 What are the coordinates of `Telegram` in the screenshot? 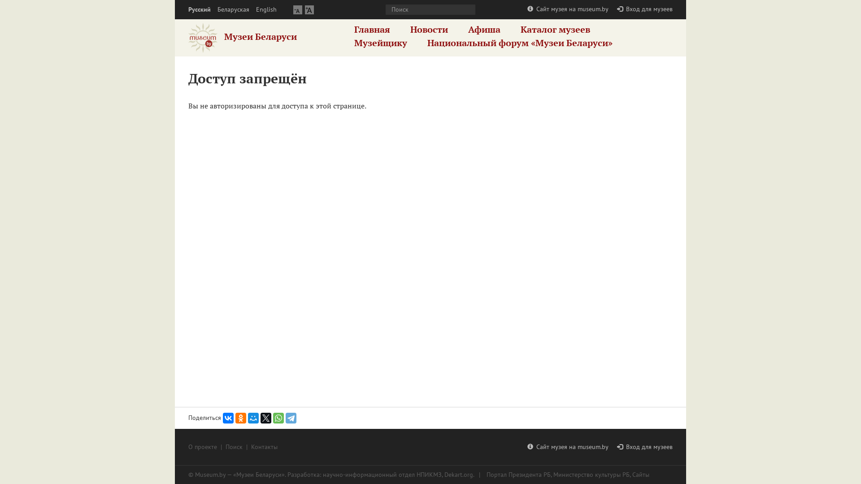 It's located at (291, 418).